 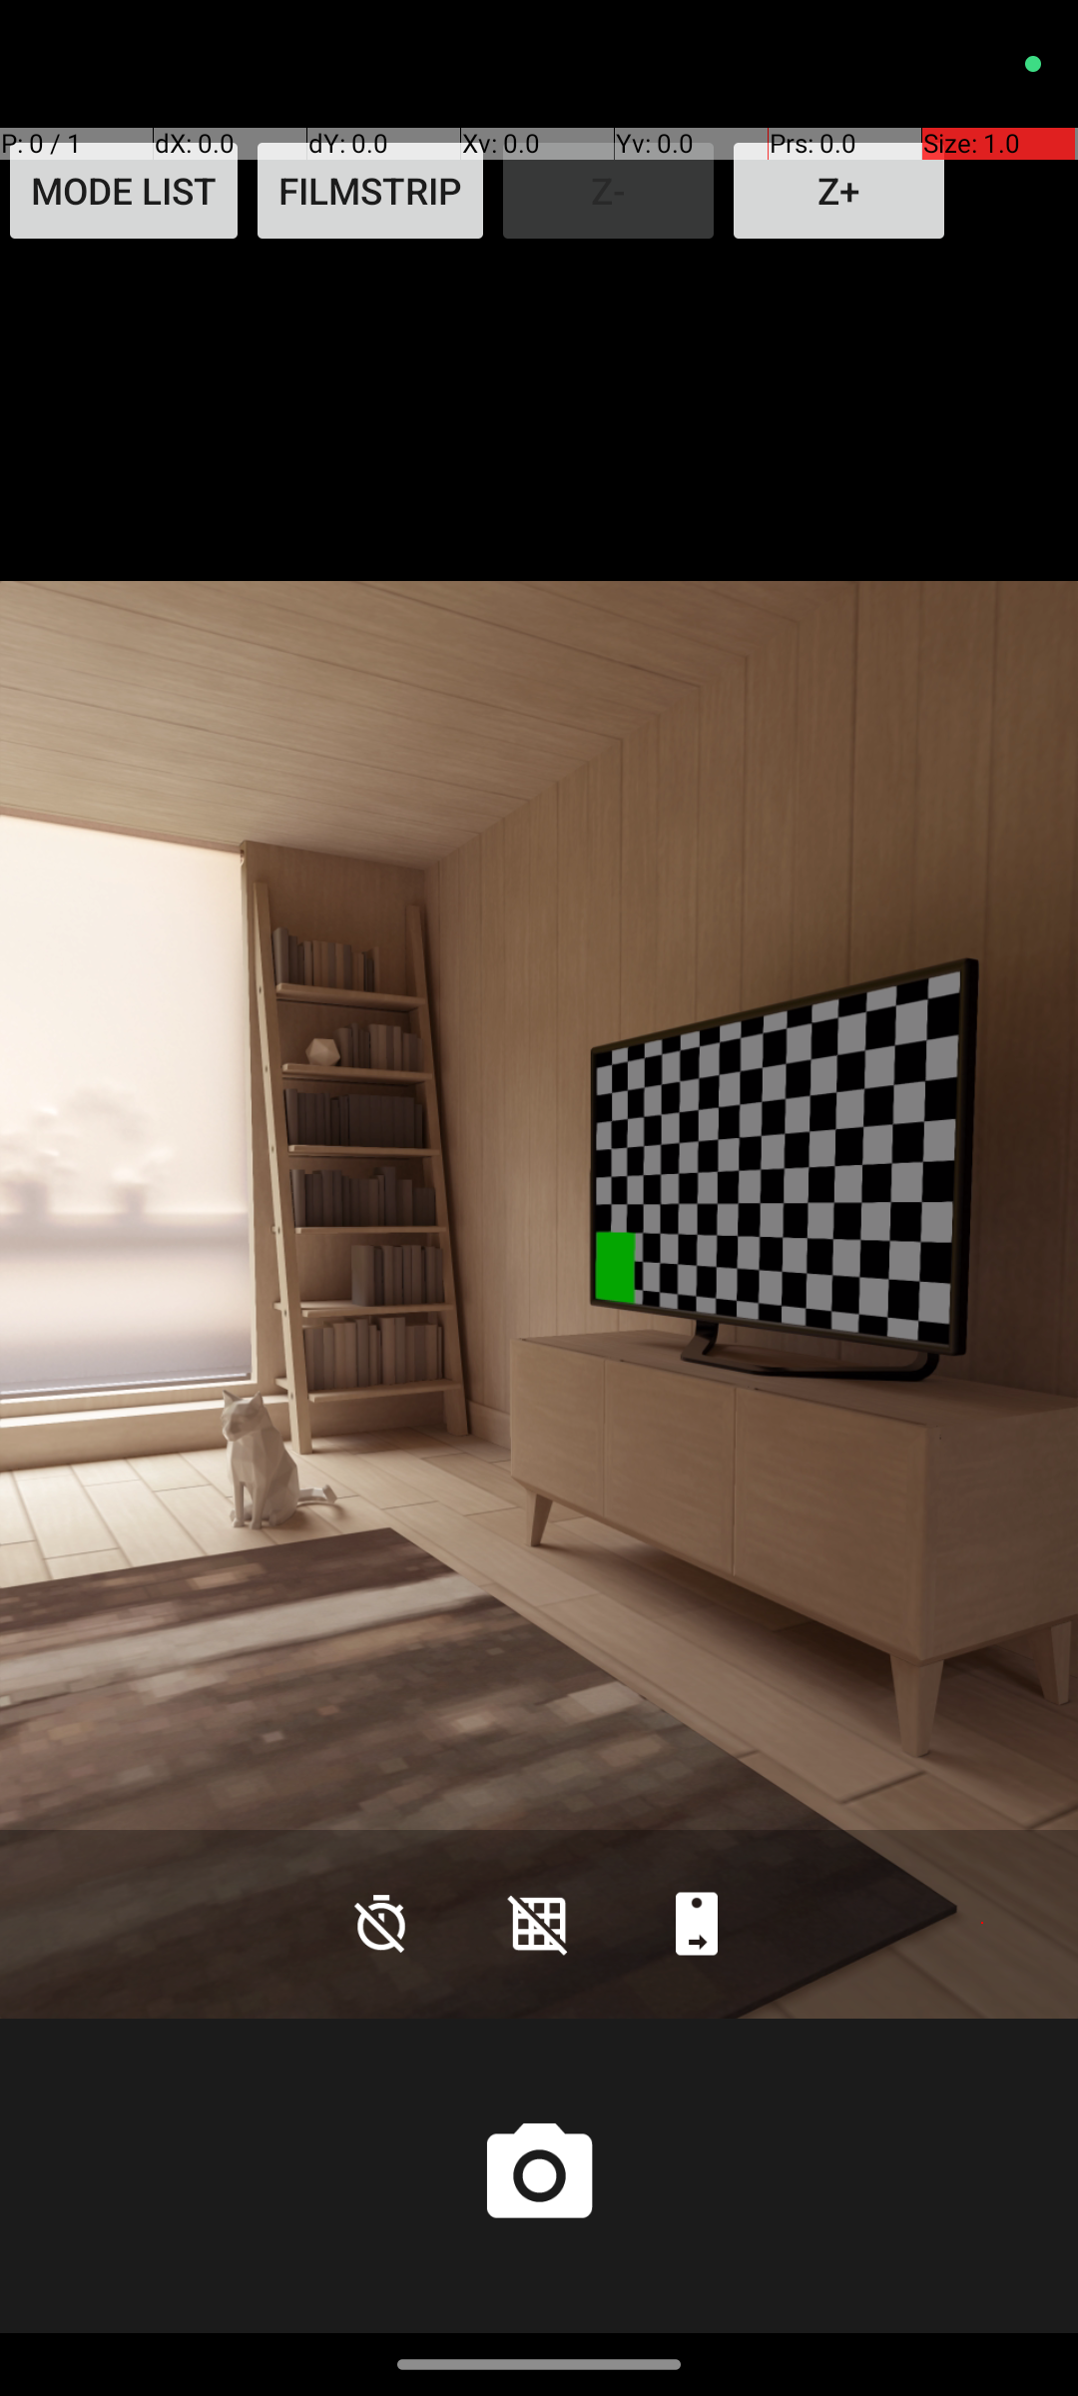 What do you see at coordinates (539, 1923) in the screenshot?
I see `Grid lines off` at bounding box center [539, 1923].